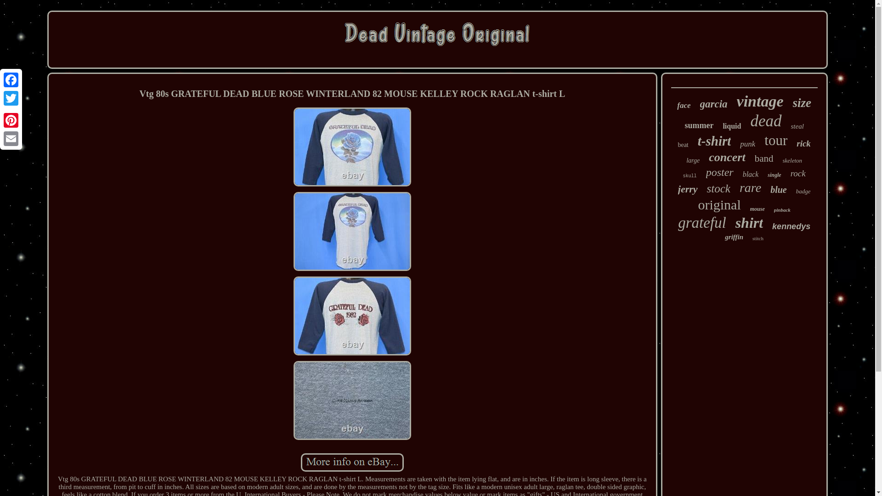 Image resolution: width=882 pixels, height=496 pixels. I want to click on black, so click(751, 175).